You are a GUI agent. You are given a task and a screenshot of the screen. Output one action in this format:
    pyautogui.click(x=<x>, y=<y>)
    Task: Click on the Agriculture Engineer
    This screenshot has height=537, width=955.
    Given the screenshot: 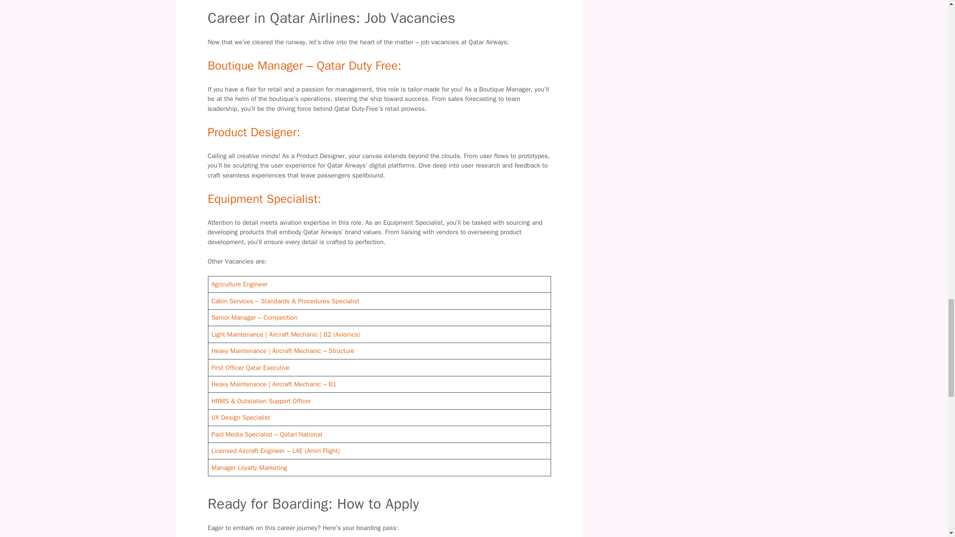 What is the action you would take?
    pyautogui.click(x=239, y=283)
    